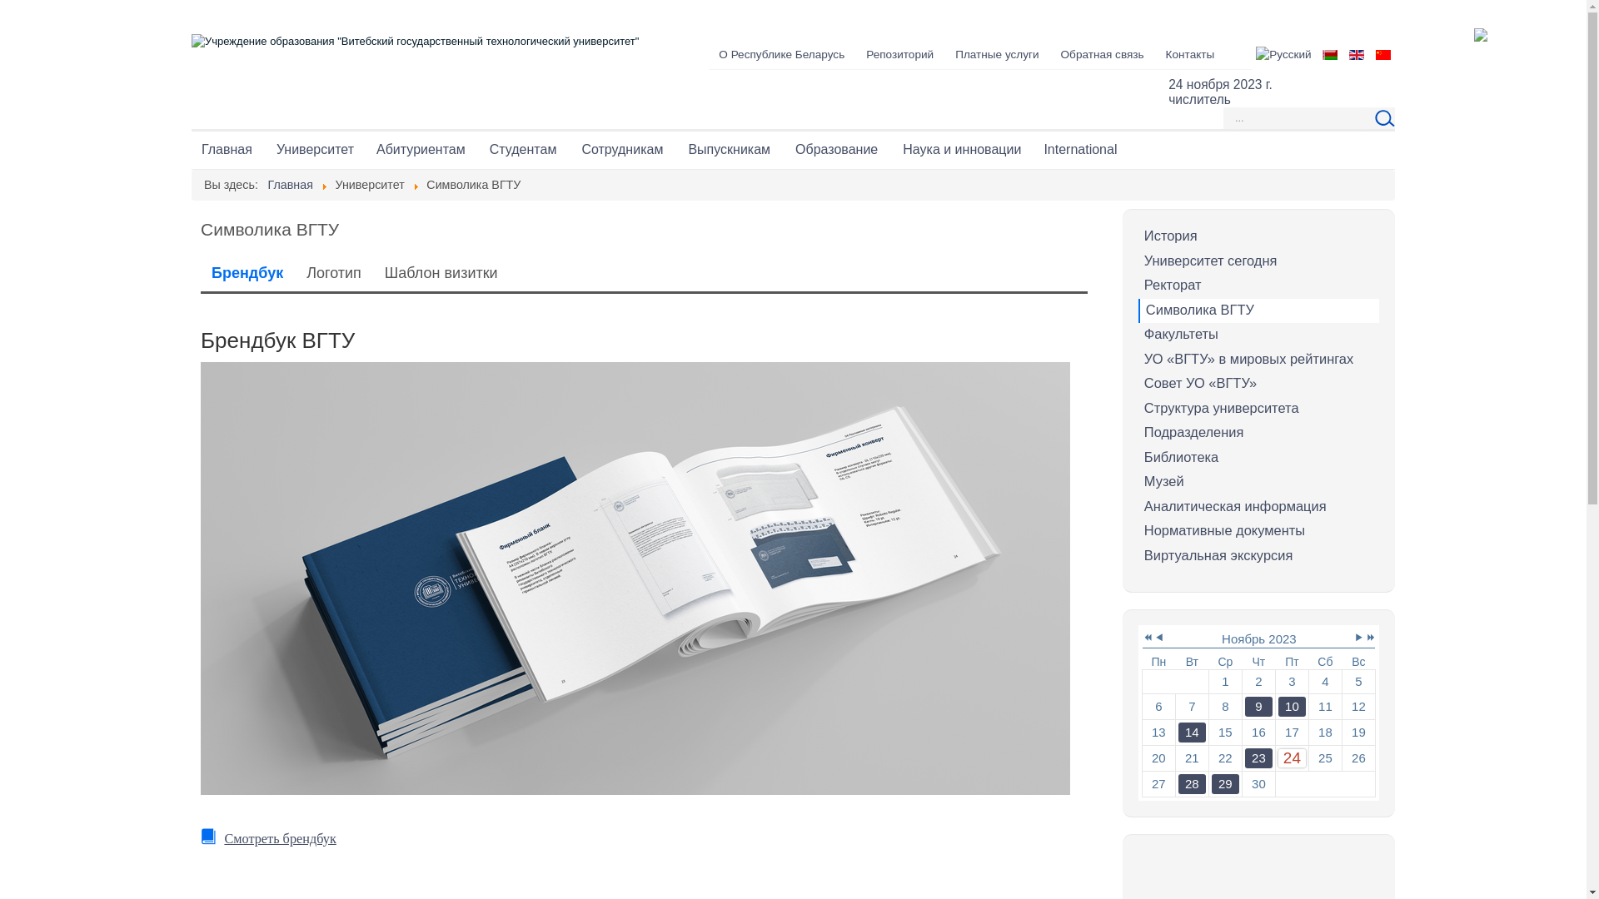 This screenshot has width=1599, height=899. What do you see at coordinates (1259, 758) in the screenshot?
I see `23` at bounding box center [1259, 758].